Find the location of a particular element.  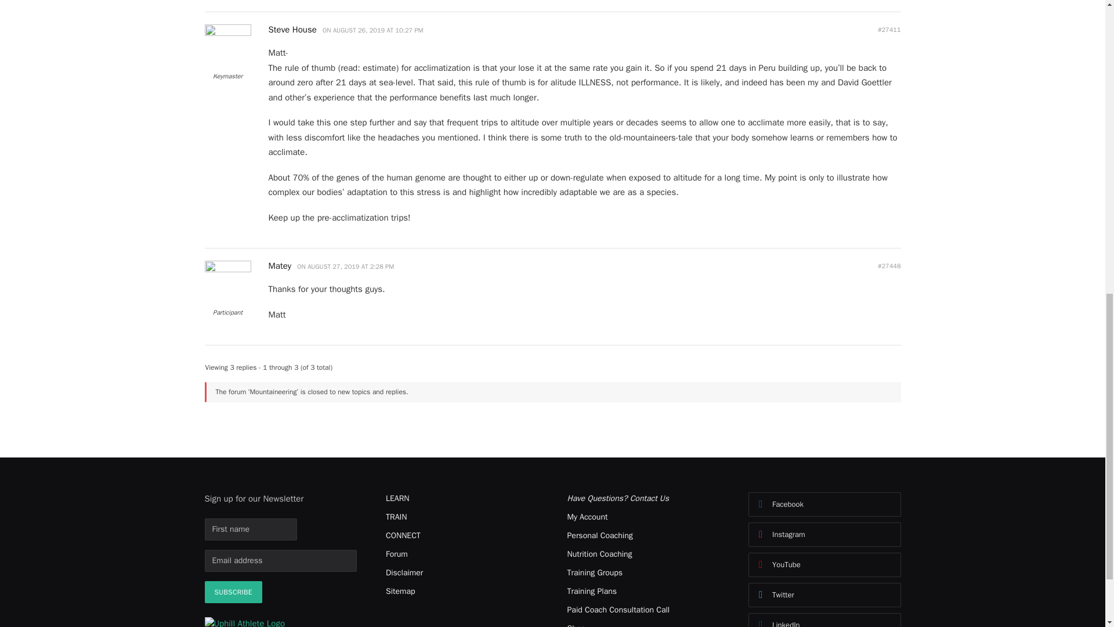

View Steve House's profile is located at coordinates (227, 33).